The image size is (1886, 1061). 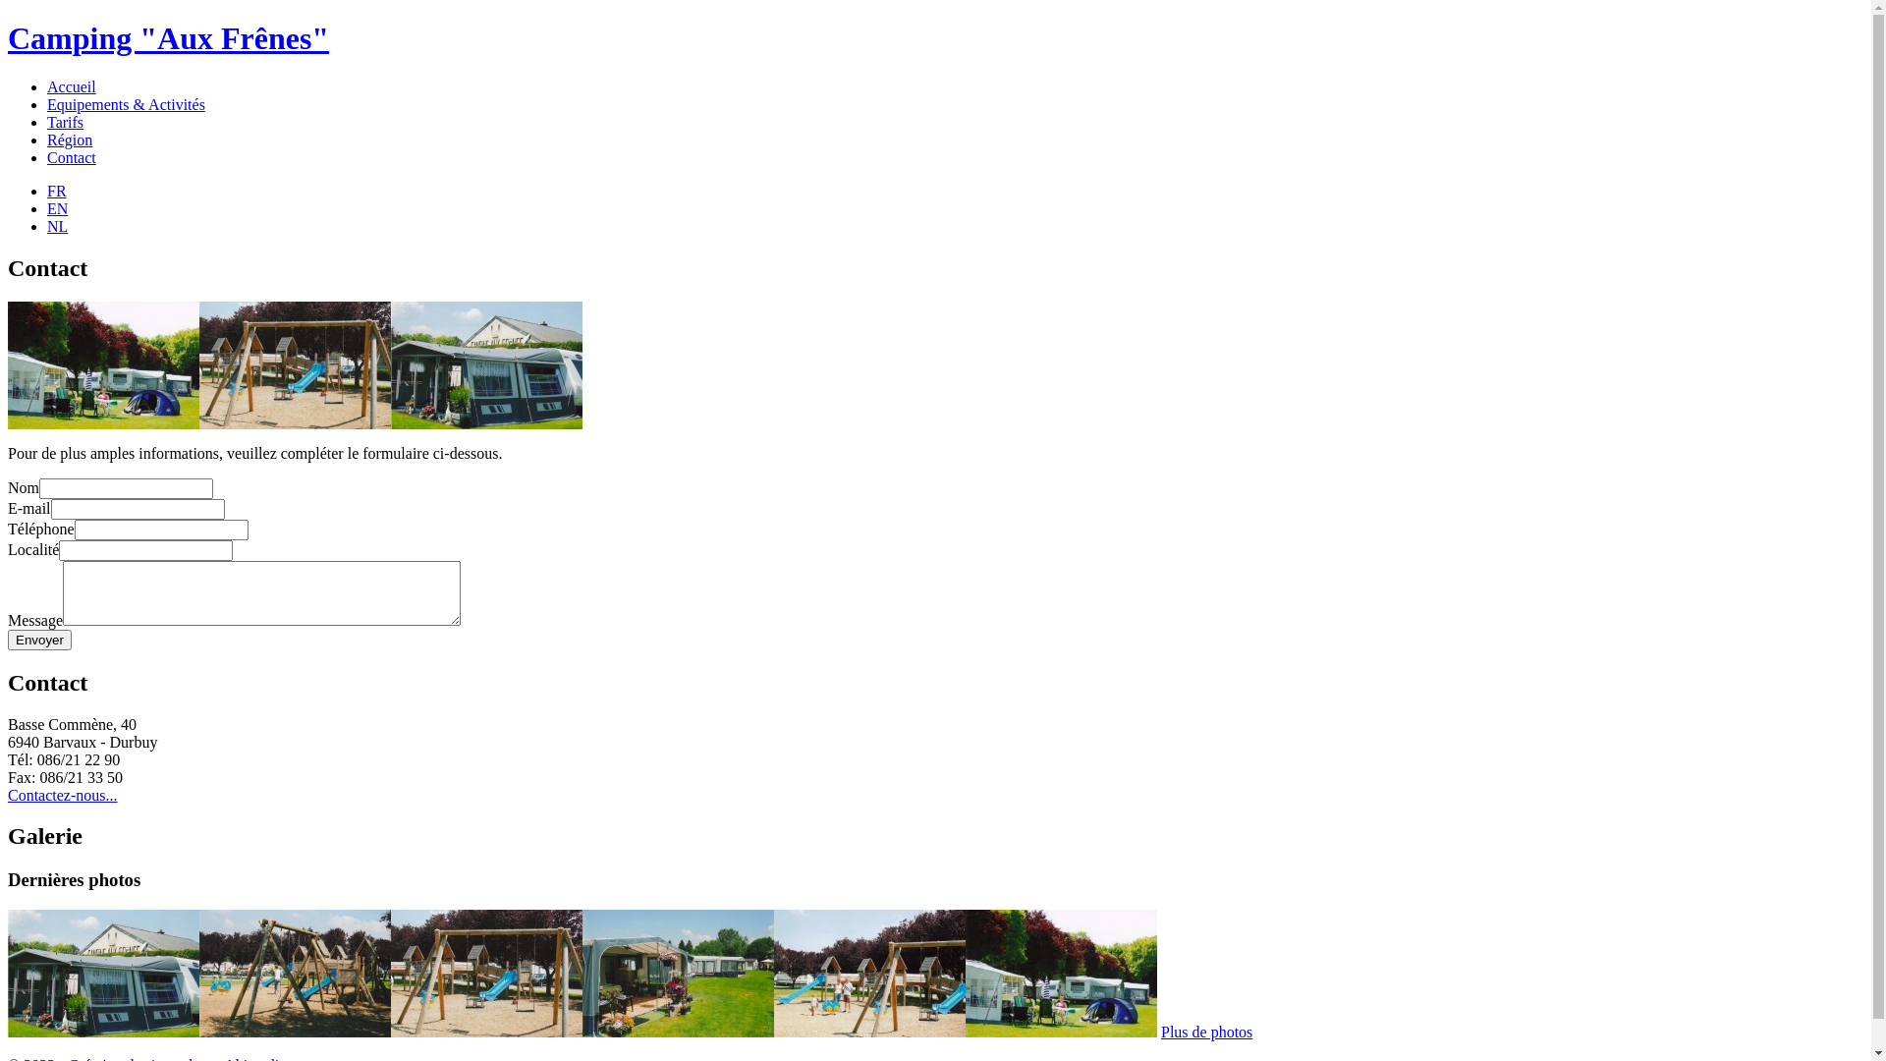 What do you see at coordinates (678, 1032) in the screenshot?
I see `Aire de camping` at bounding box center [678, 1032].